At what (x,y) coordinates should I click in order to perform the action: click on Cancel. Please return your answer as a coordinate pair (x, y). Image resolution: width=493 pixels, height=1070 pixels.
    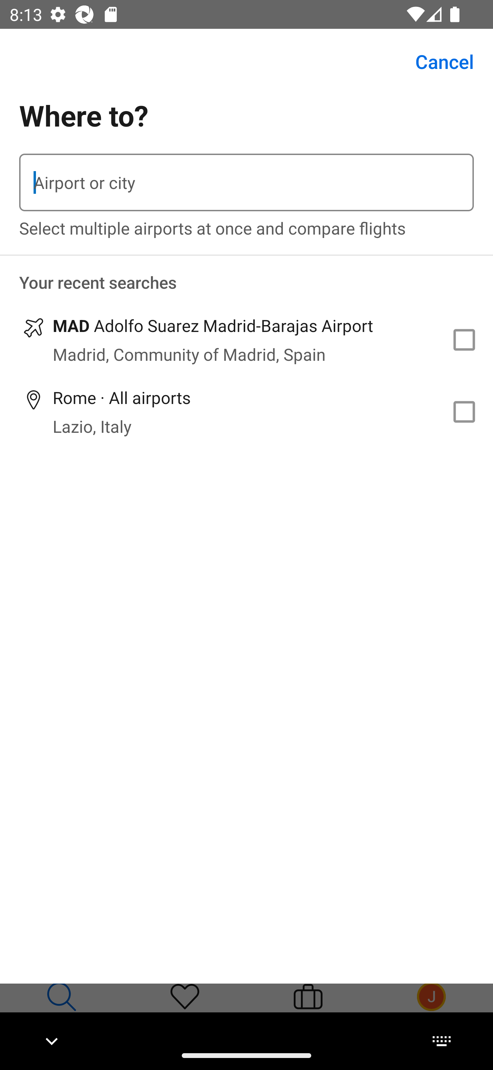
    Looking at the image, I should click on (437, 62).